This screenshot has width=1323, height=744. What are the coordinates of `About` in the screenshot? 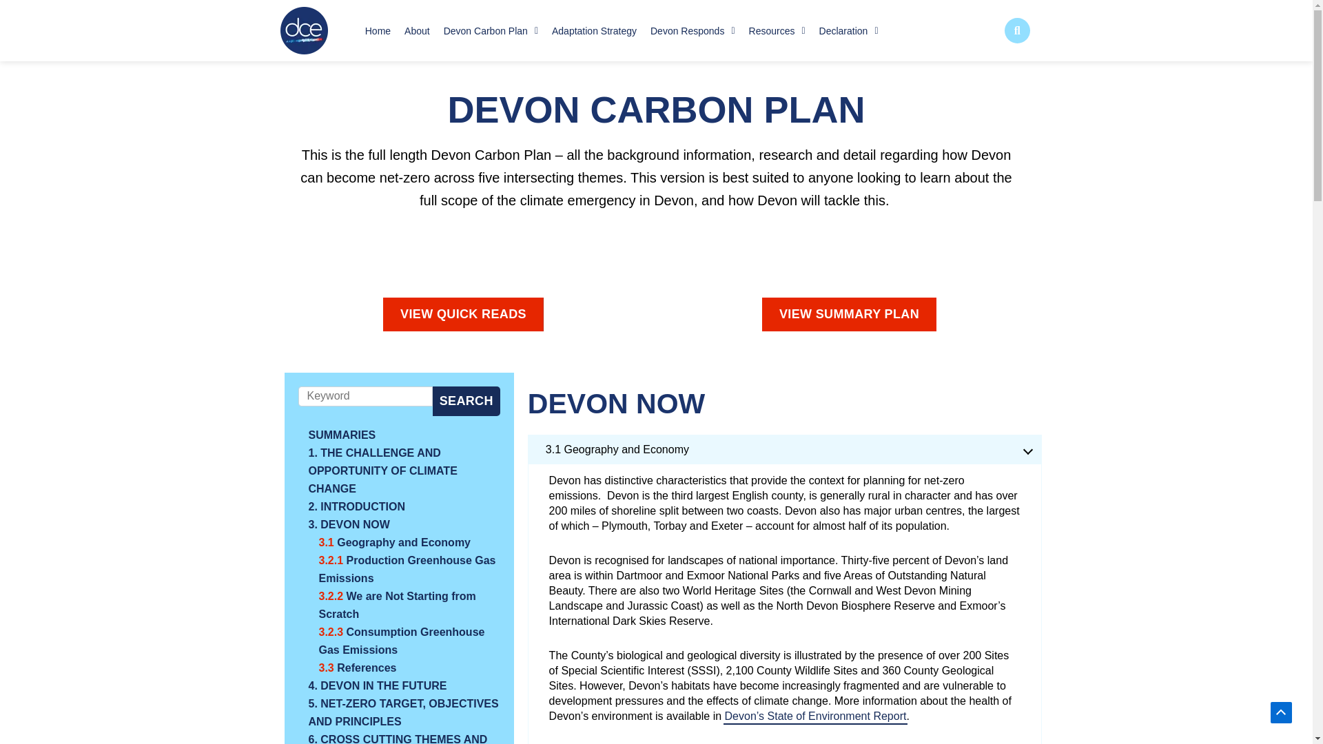 It's located at (417, 30).